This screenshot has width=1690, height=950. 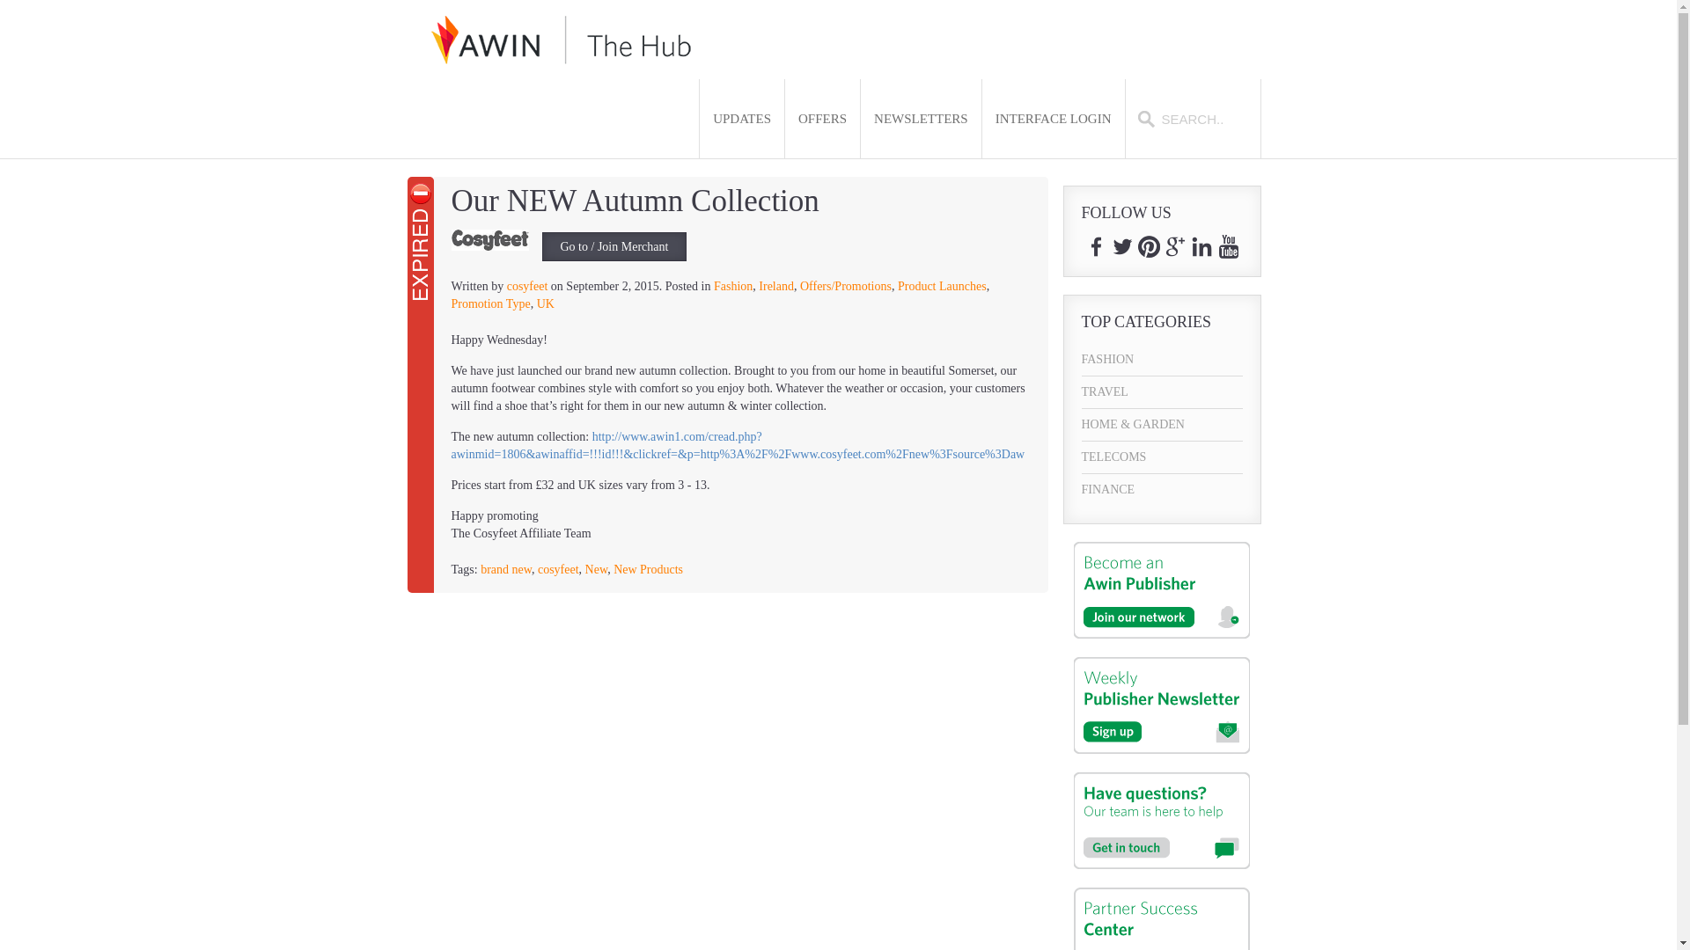 What do you see at coordinates (1053, 119) in the screenshot?
I see `INTERFACE LOGIN` at bounding box center [1053, 119].